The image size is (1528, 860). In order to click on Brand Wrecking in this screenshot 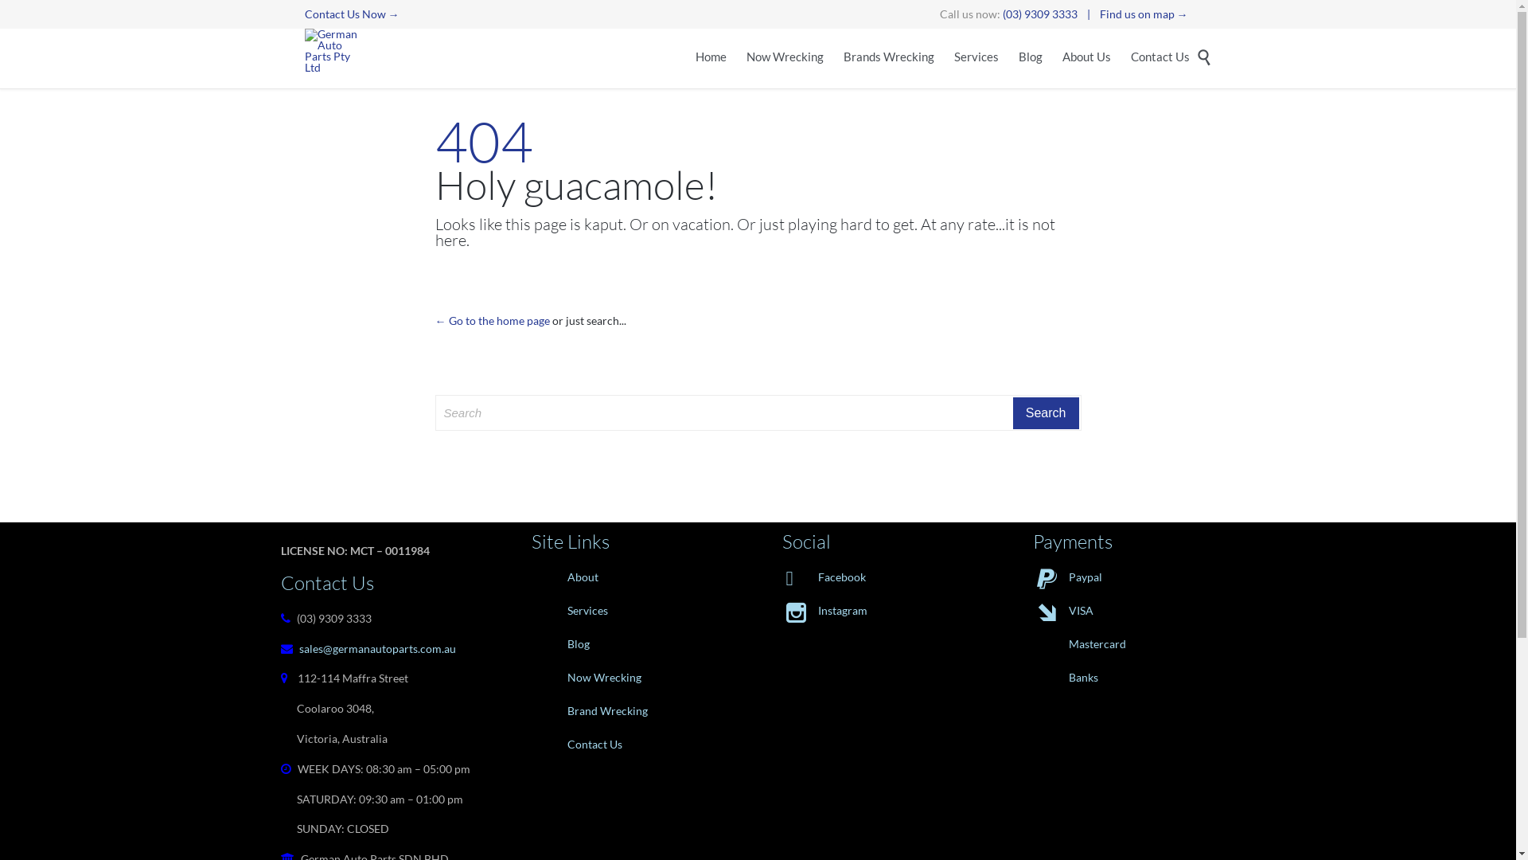, I will do `click(632, 711)`.